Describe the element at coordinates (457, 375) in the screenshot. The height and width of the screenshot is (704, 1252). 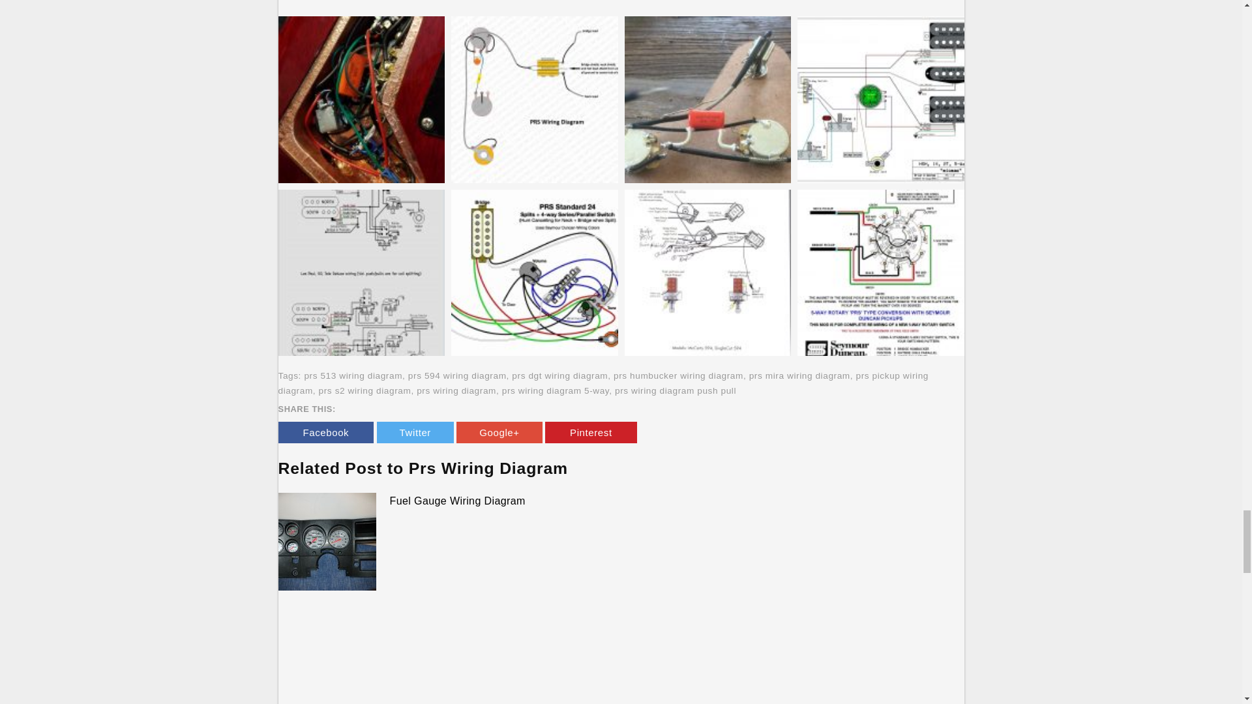
I see `prs 594 wiring diagram` at that location.